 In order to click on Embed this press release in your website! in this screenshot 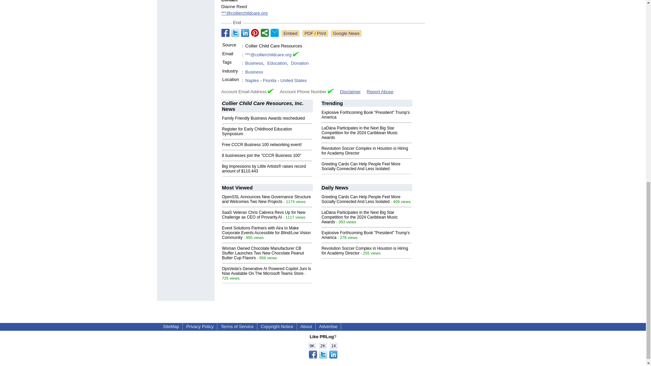, I will do `click(290, 33)`.